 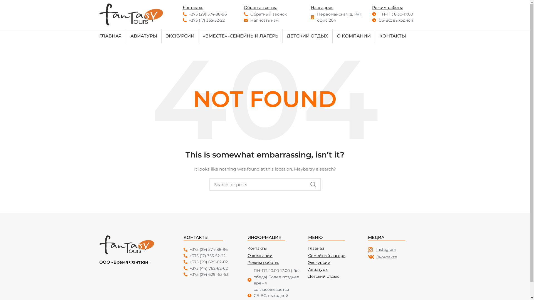 What do you see at coordinates (213, 274) in the screenshot?
I see `+375 (29) 629 -53-53` at bounding box center [213, 274].